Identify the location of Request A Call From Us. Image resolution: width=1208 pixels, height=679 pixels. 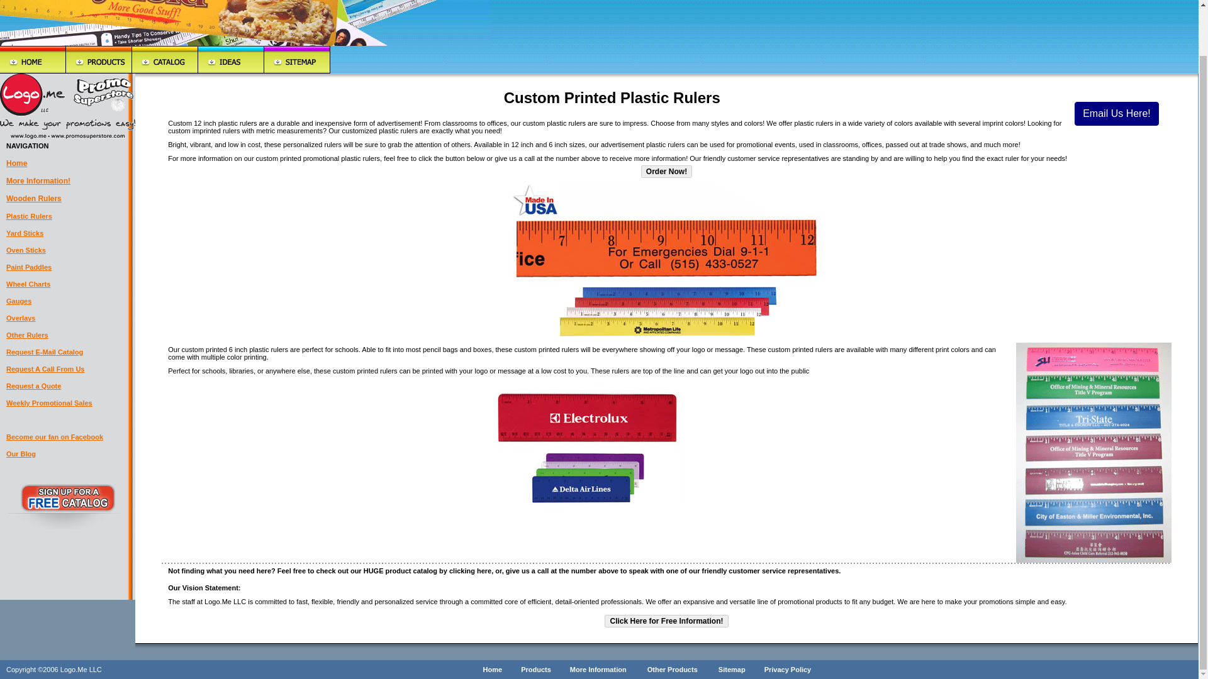
(45, 368).